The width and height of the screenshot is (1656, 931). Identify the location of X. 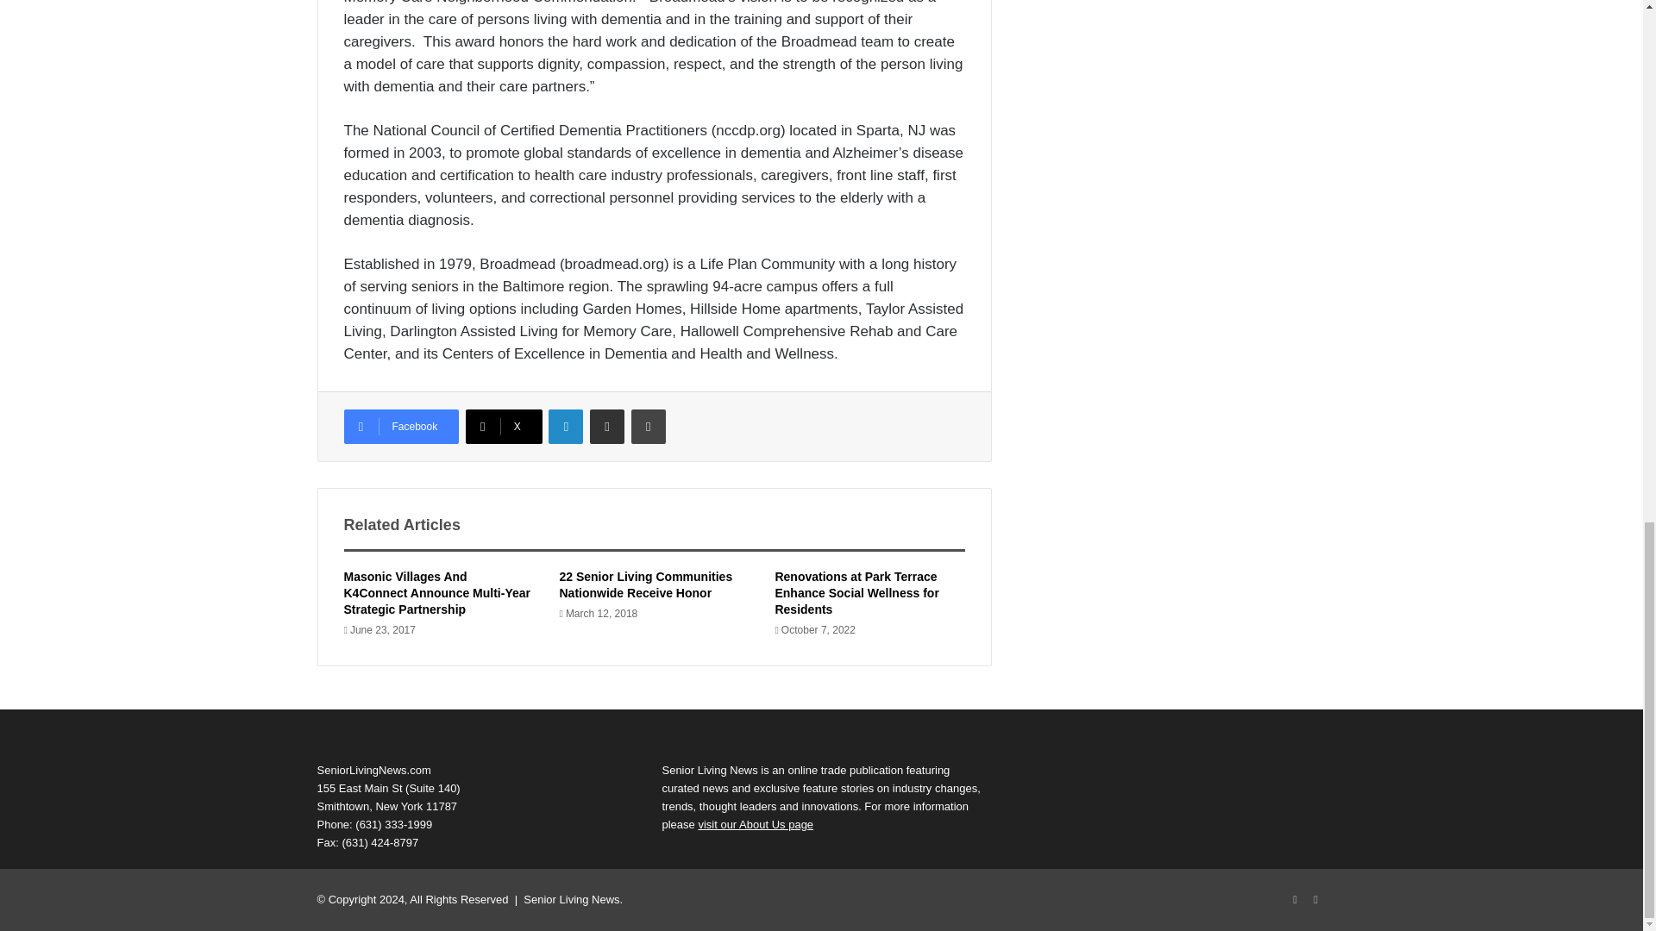
(504, 427).